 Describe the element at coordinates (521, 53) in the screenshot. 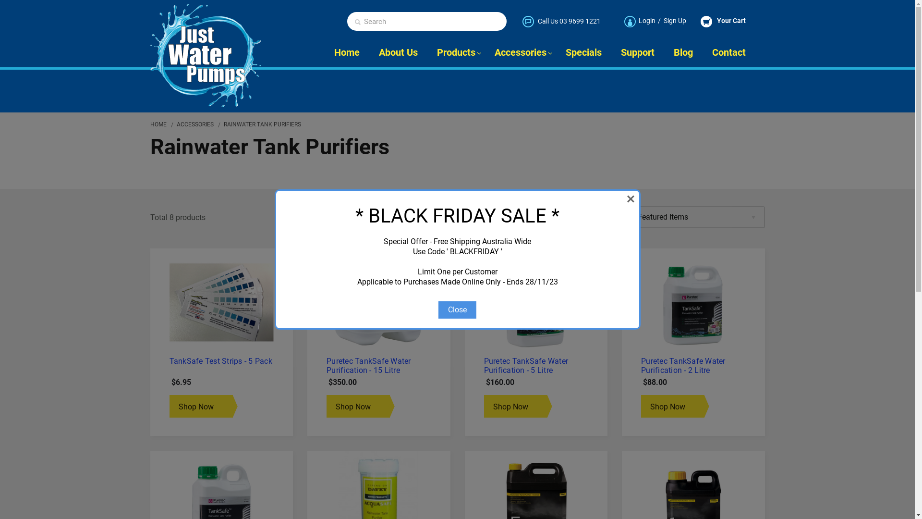

I see `Accessories` at that location.